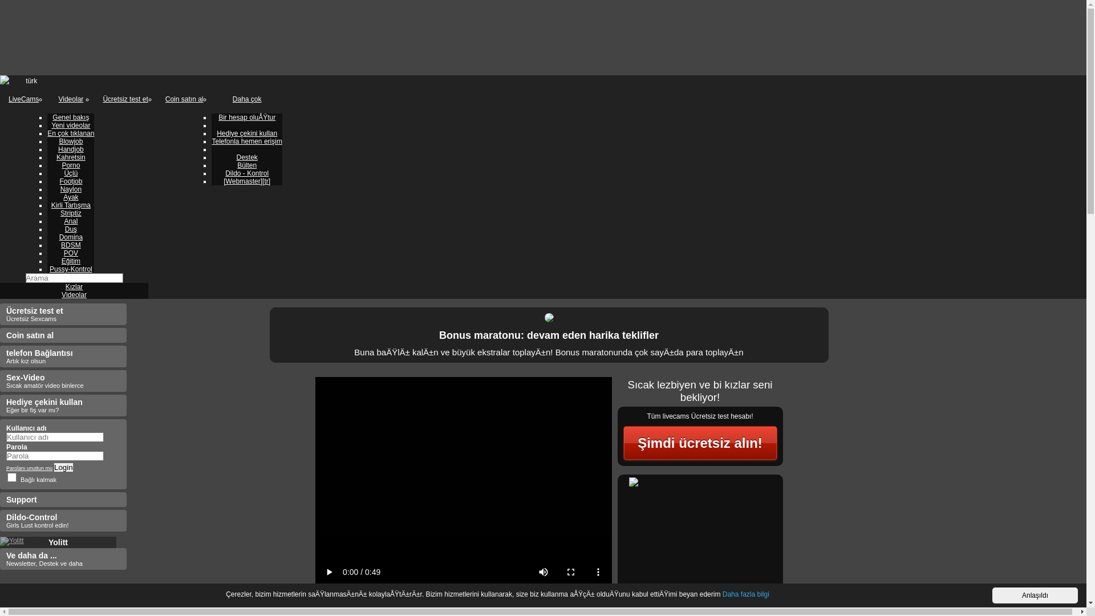 This screenshot has height=616, width=1095. I want to click on Dildo-Control
Girls Lust kontrol edin!, so click(63, 520).